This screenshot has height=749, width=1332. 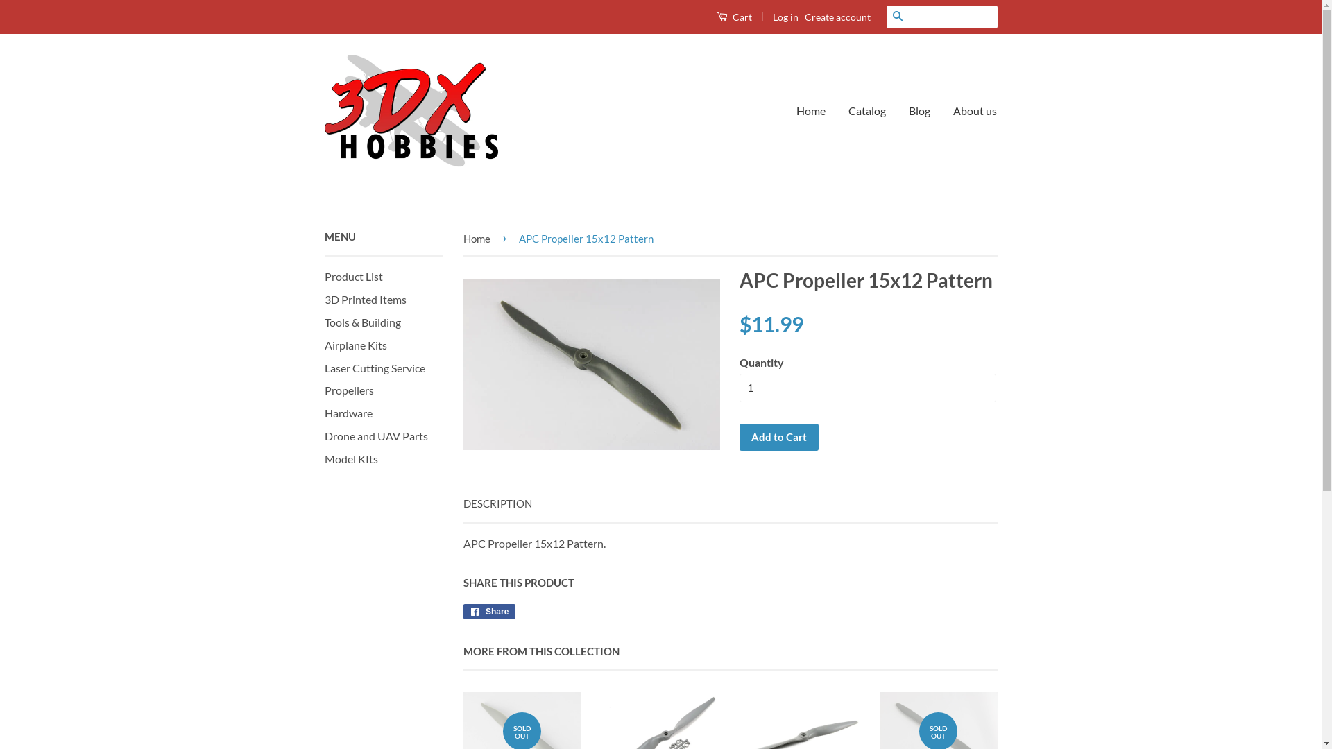 What do you see at coordinates (354, 276) in the screenshot?
I see `Product List` at bounding box center [354, 276].